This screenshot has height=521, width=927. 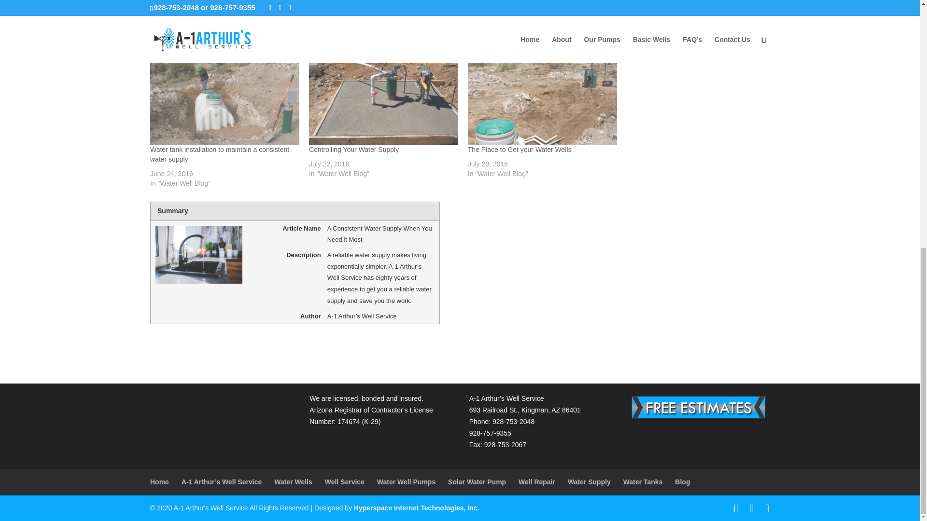 What do you see at coordinates (169, 10) in the screenshot?
I see `Email` at bounding box center [169, 10].